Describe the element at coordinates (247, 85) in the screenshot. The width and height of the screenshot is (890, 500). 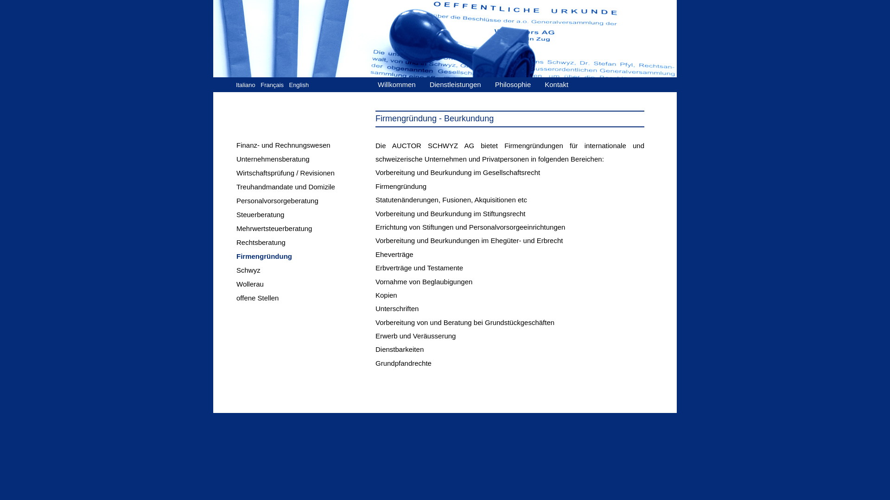
I see `Italiano` at that location.